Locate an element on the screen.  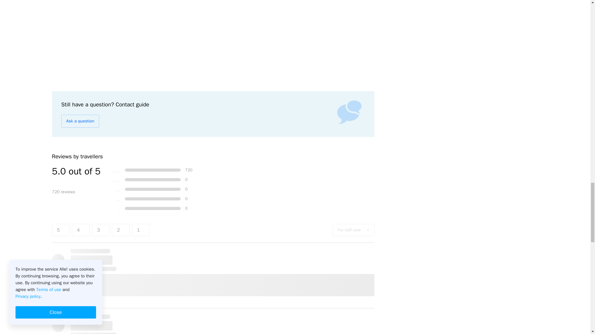
3 is located at coordinates (101, 230).